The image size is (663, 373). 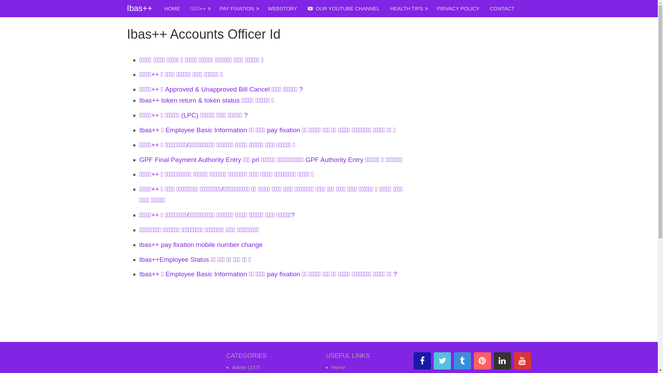 What do you see at coordinates (502, 9) in the screenshot?
I see `CONTACT` at bounding box center [502, 9].